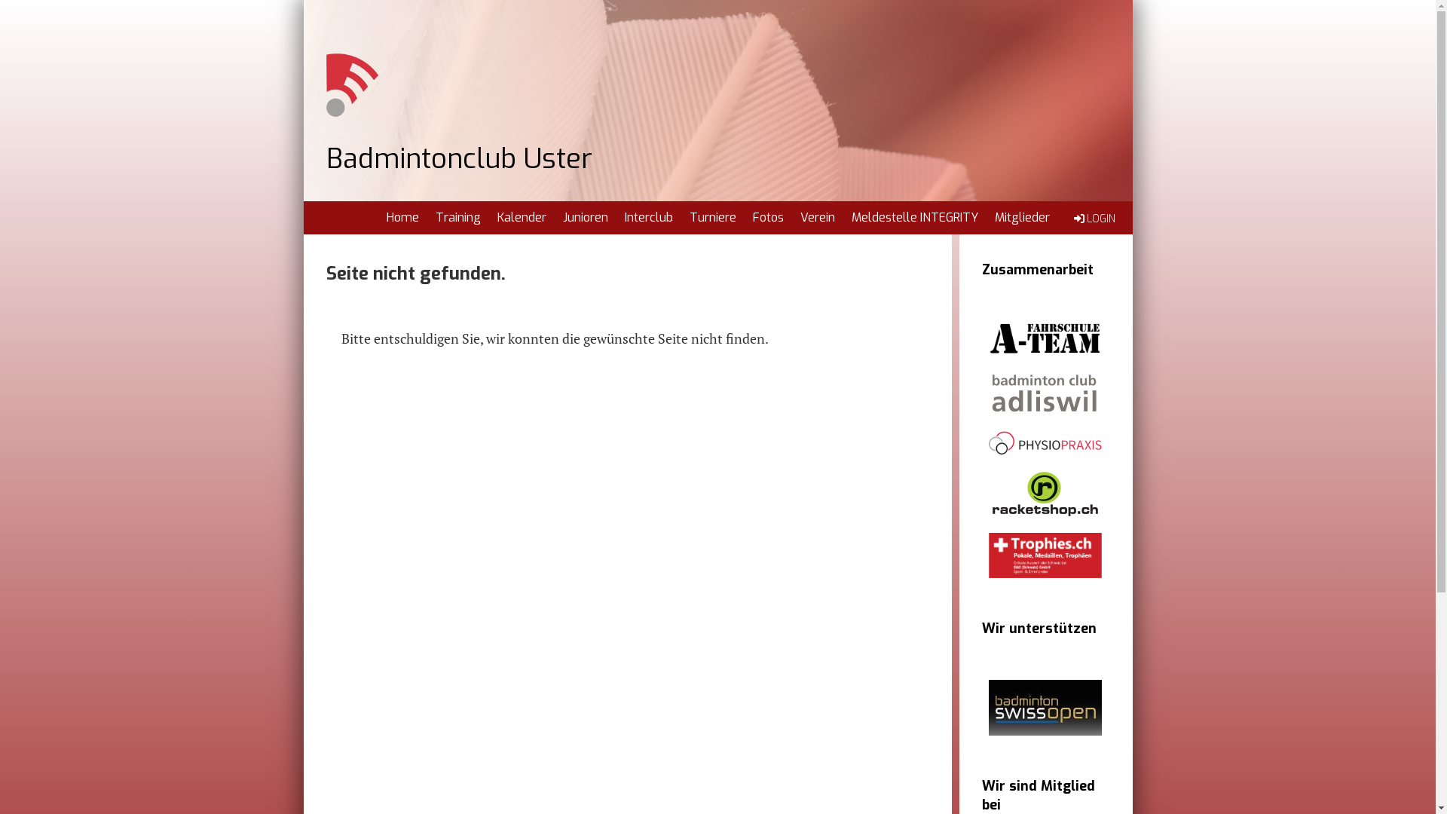 The height and width of the screenshot is (814, 1447). I want to click on Fotos, so click(768, 218).